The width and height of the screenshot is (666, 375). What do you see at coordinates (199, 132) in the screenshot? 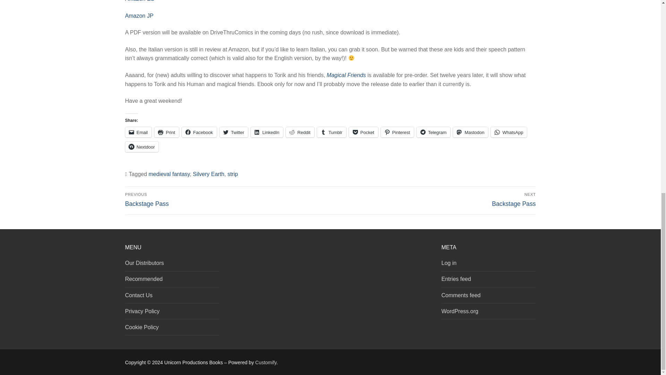
I see `Click to share on Facebook` at bounding box center [199, 132].